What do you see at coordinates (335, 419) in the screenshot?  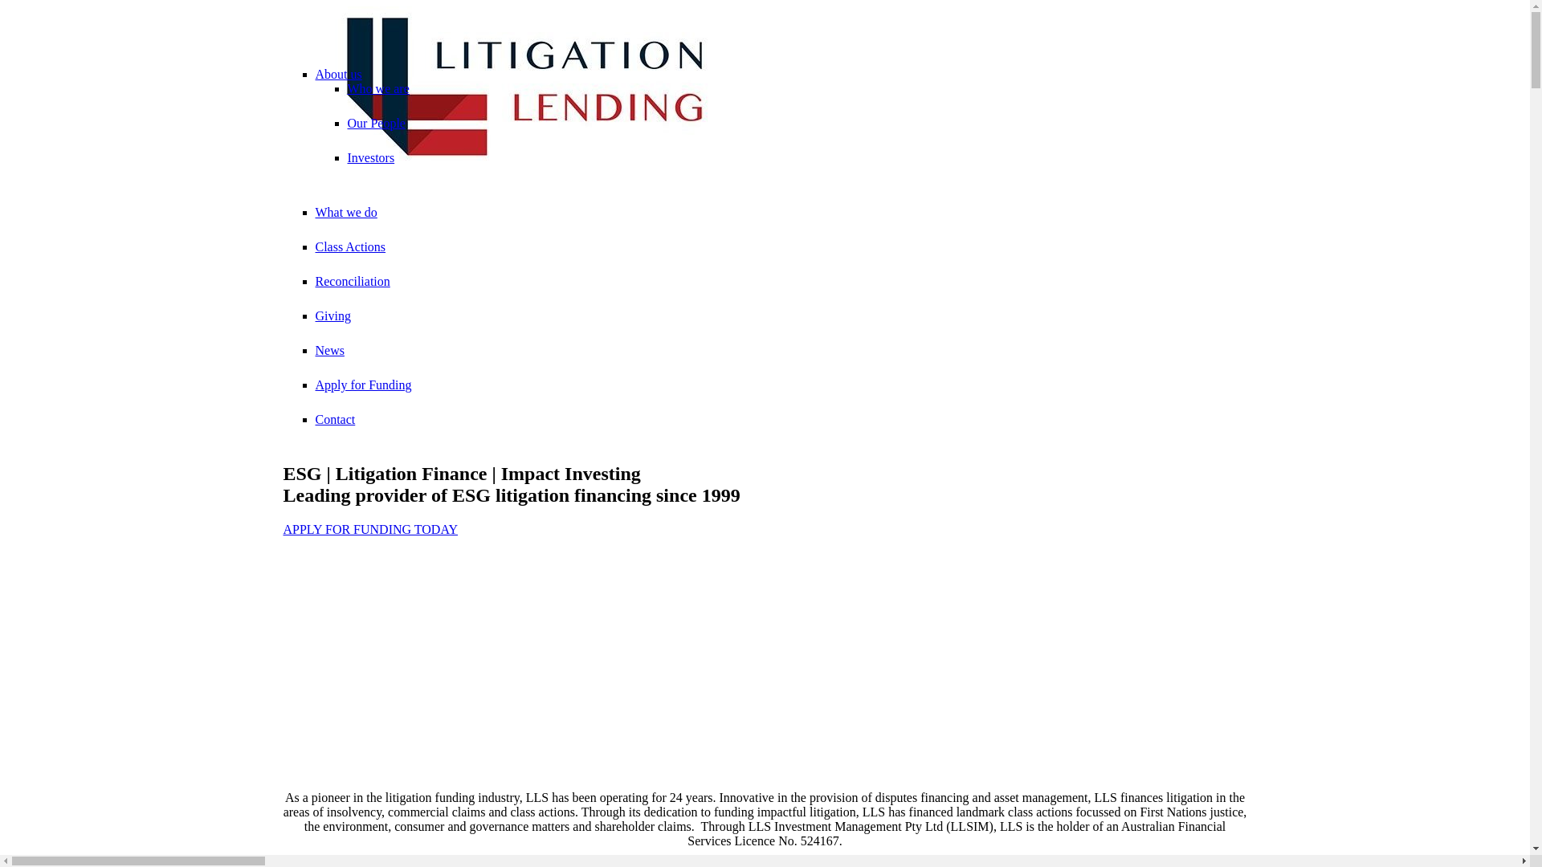 I see `Contact` at bounding box center [335, 419].